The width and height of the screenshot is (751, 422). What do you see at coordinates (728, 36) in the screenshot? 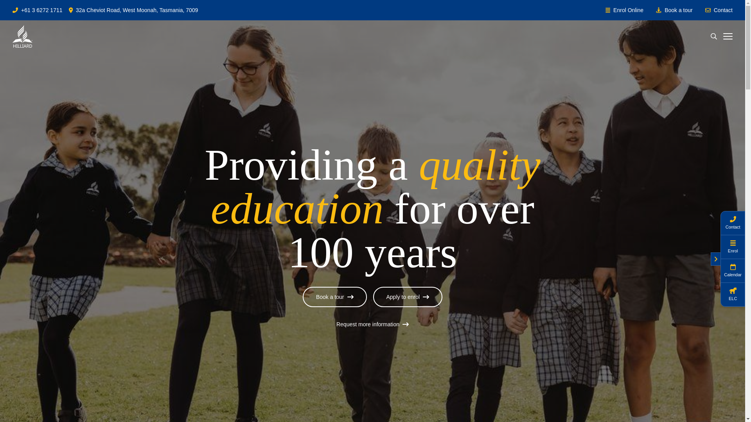
I see `Open menu` at bounding box center [728, 36].